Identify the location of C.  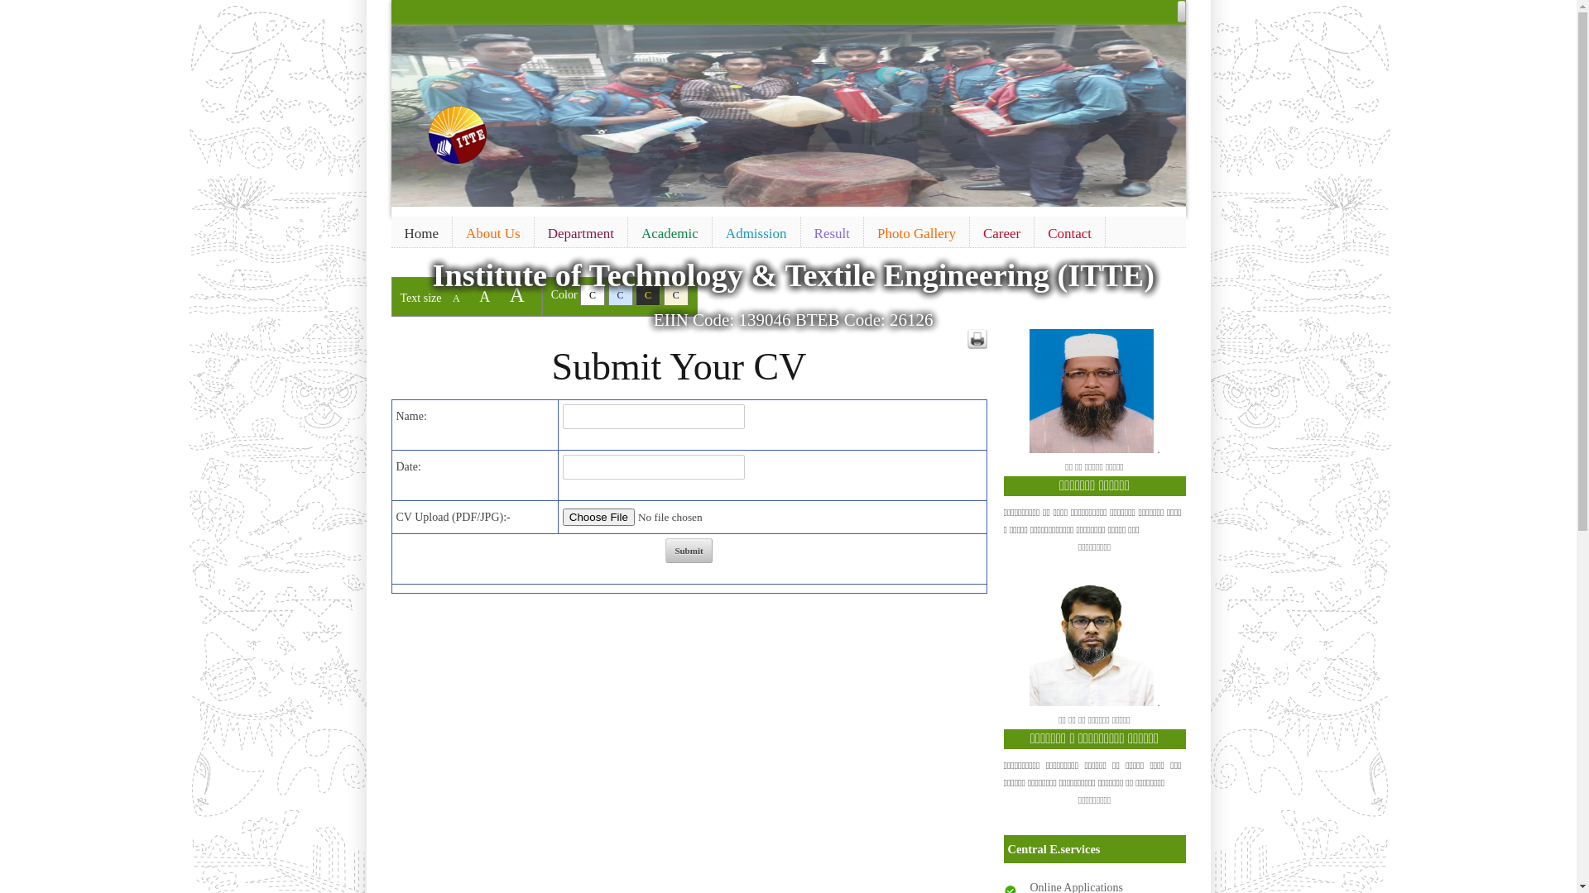
(676, 295).